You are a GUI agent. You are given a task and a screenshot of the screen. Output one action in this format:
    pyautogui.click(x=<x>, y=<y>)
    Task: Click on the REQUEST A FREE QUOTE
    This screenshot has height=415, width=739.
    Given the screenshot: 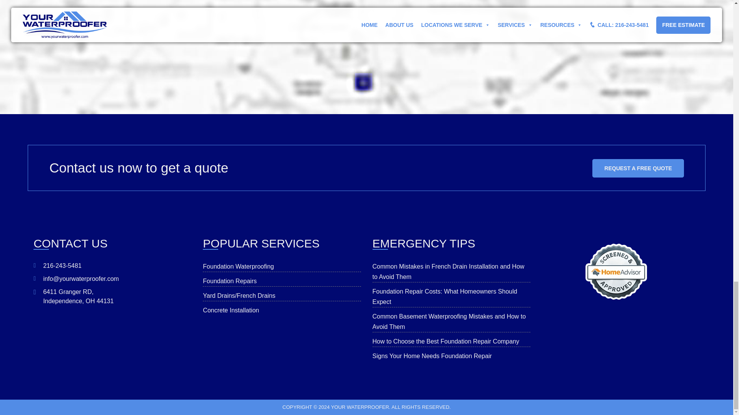 What is the action you would take?
    pyautogui.click(x=638, y=168)
    